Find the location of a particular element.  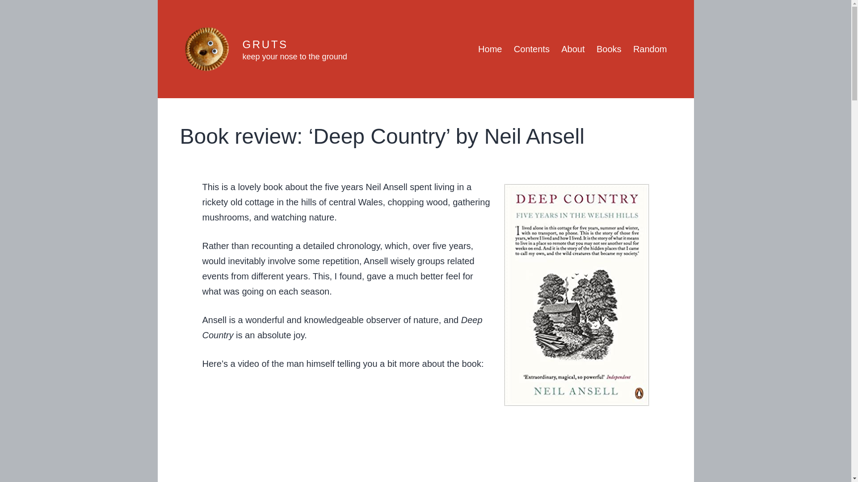

Random taglines is located at coordinates (294, 56).